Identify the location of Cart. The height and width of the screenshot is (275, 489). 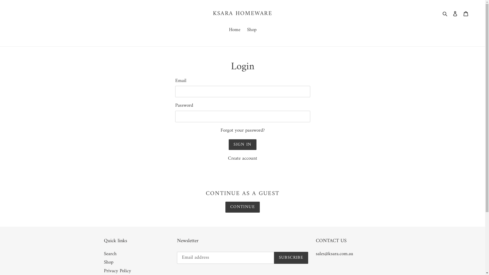
(466, 14).